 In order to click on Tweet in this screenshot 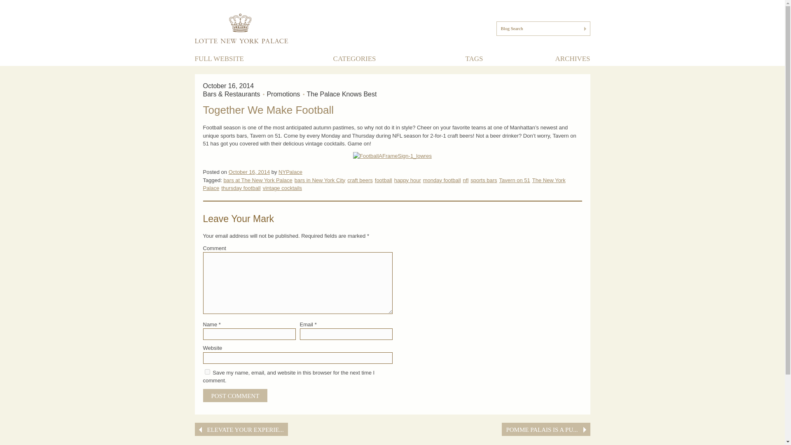, I will do `click(547, 400)`.